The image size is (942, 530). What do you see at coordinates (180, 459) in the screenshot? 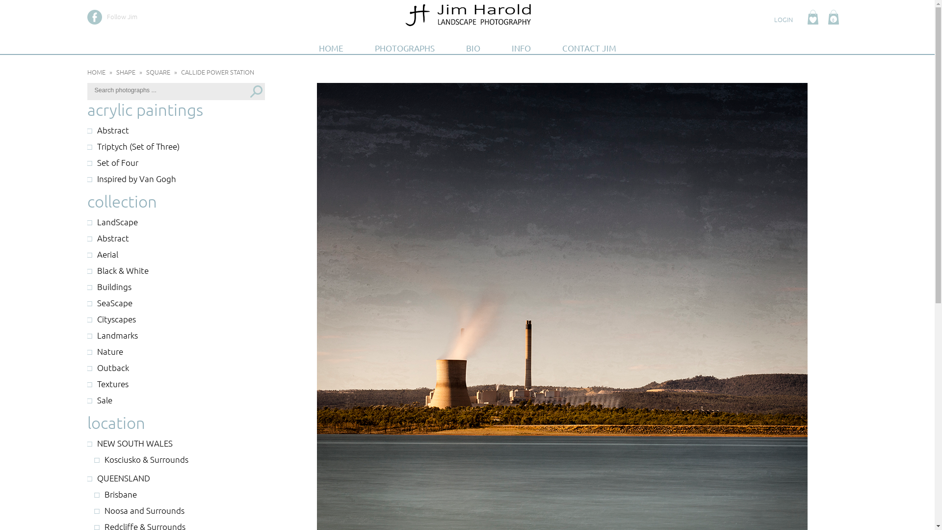
I see `Kosciusko & Surrounds` at bounding box center [180, 459].